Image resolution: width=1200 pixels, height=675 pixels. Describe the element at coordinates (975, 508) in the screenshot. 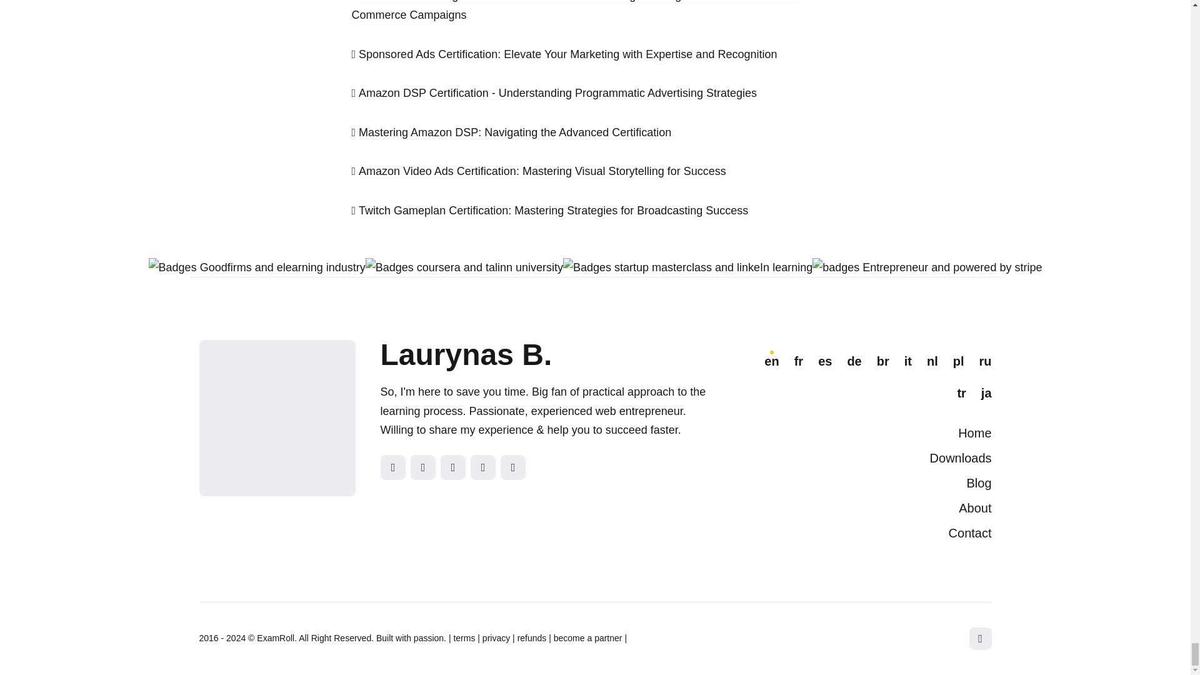

I see `About` at that location.